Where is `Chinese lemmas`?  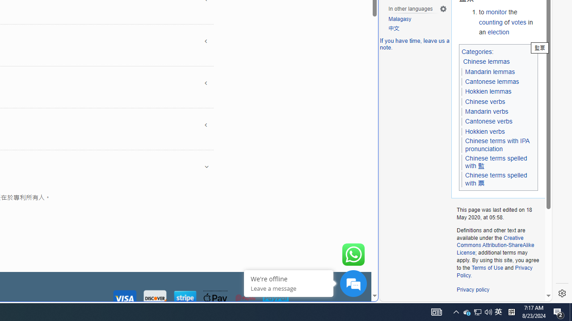 Chinese lemmas is located at coordinates (486, 62).